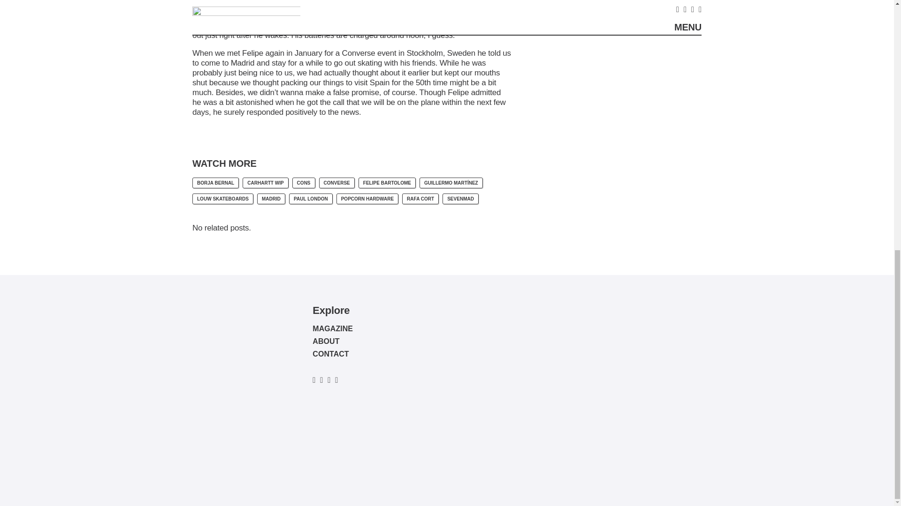  I want to click on BORJA BERNAL, so click(215, 183).